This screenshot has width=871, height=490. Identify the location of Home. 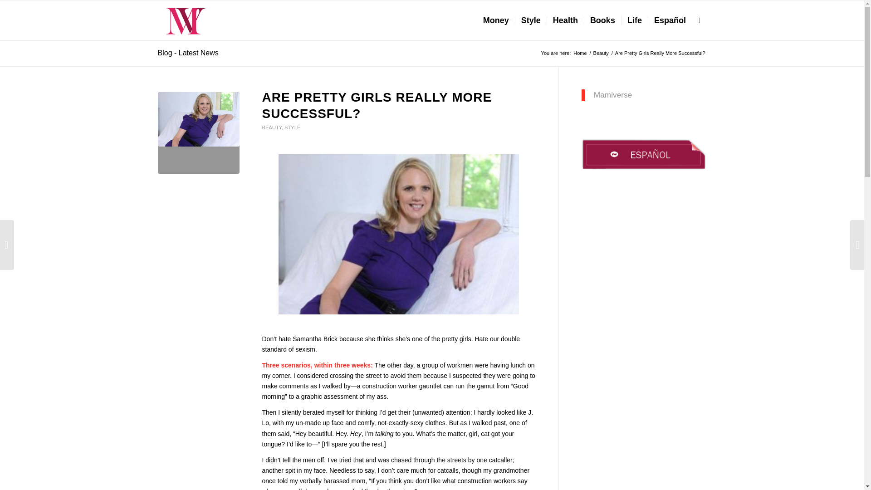
(580, 54).